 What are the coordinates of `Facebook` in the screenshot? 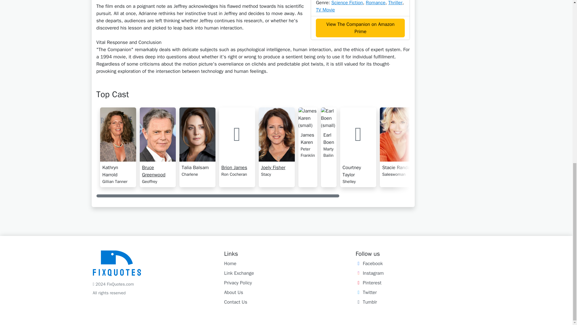 It's located at (369, 264).